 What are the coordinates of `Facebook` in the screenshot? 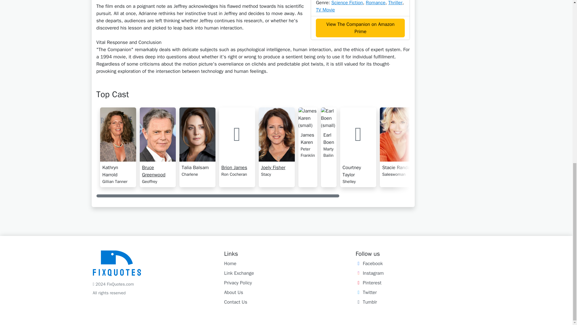 It's located at (369, 264).